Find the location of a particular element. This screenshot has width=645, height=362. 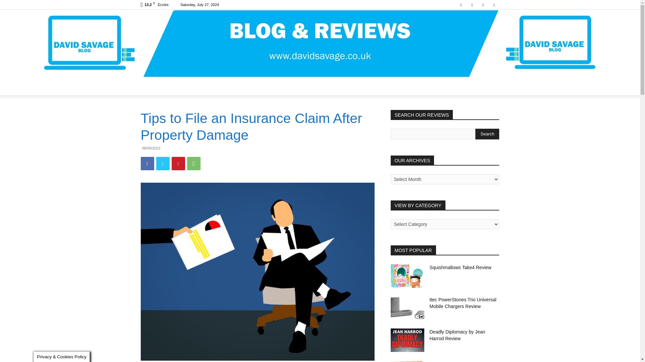

WhatsApp is located at coordinates (193, 163).